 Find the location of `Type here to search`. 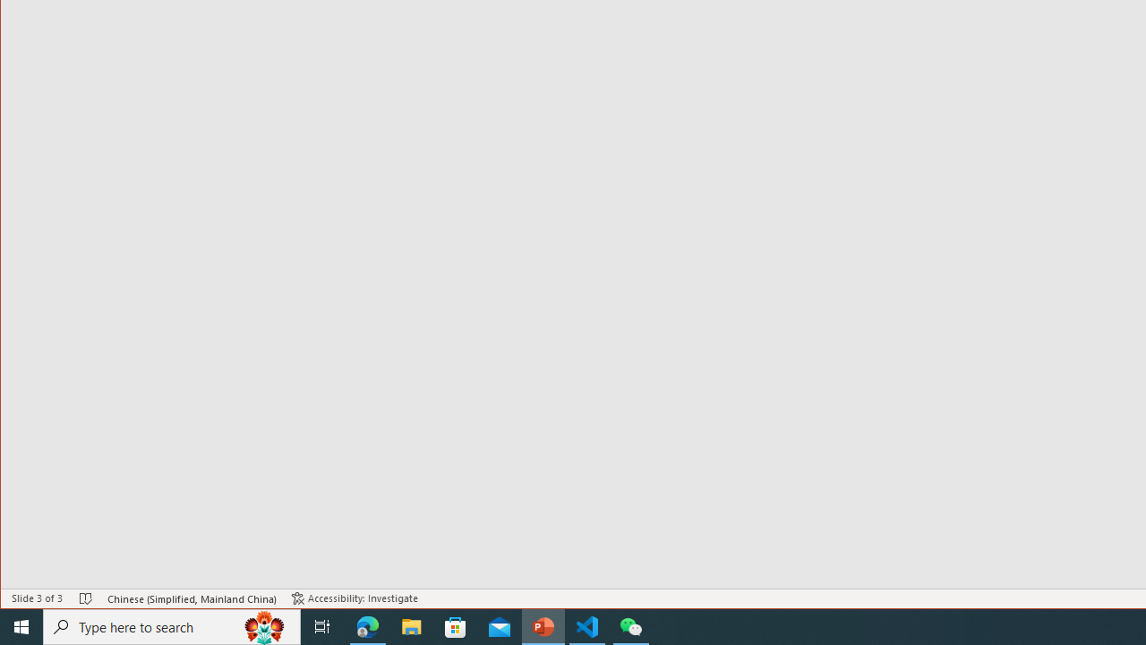

Type here to search is located at coordinates (172, 627).